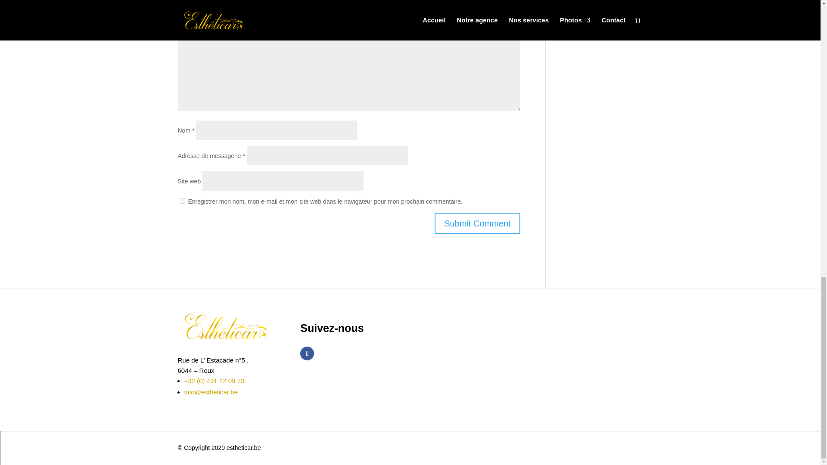 Image resolution: width=827 pixels, height=465 pixels. Describe the element at coordinates (307, 353) in the screenshot. I see `Follow on Facebook` at that location.